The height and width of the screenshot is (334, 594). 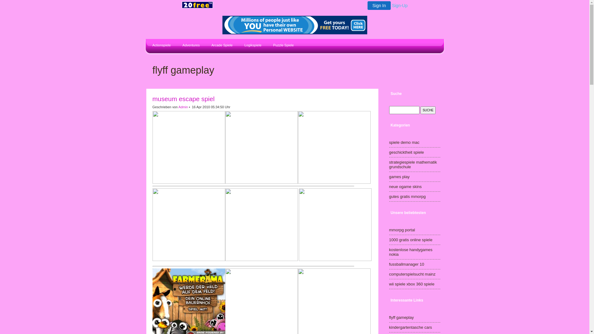 I want to click on Sign In, so click(x=379, y=6).